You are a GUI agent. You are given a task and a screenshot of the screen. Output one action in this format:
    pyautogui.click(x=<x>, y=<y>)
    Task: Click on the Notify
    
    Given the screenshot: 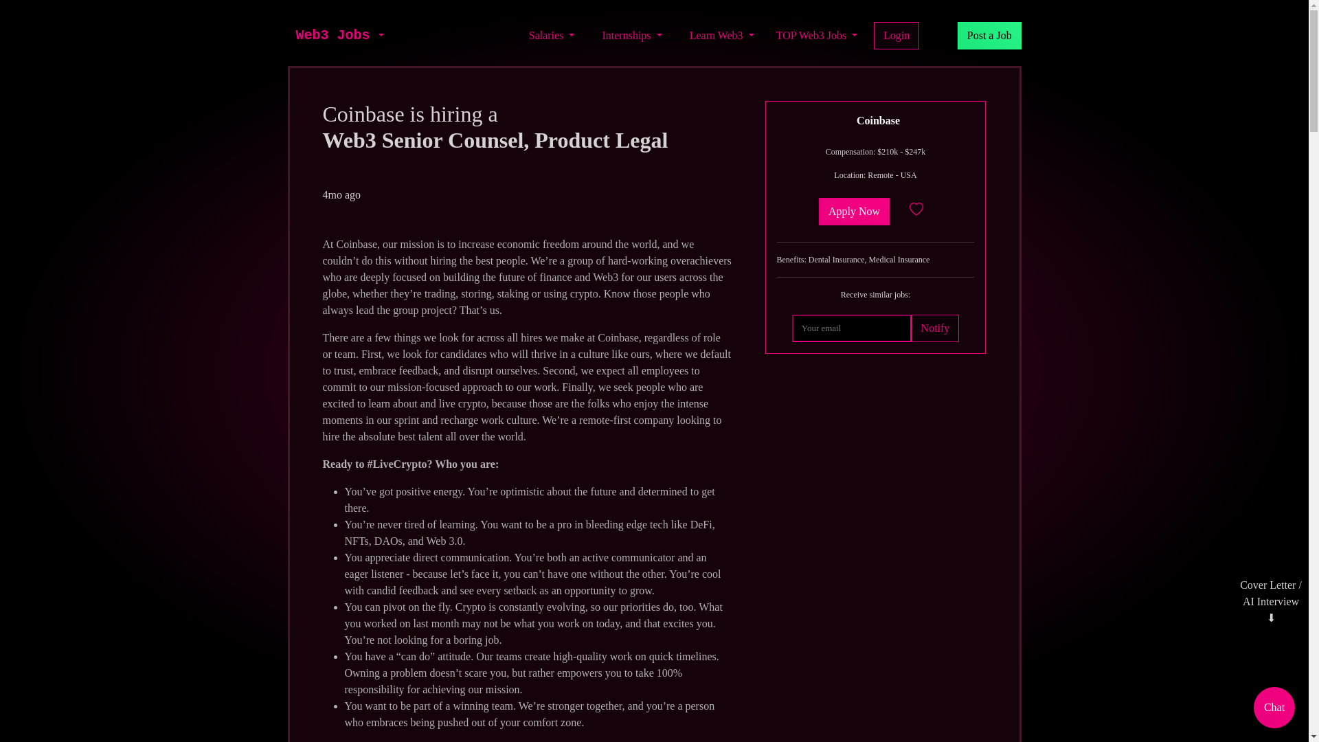 What is the action you would take?
    pyautogui.click(x=934, y=328)
    